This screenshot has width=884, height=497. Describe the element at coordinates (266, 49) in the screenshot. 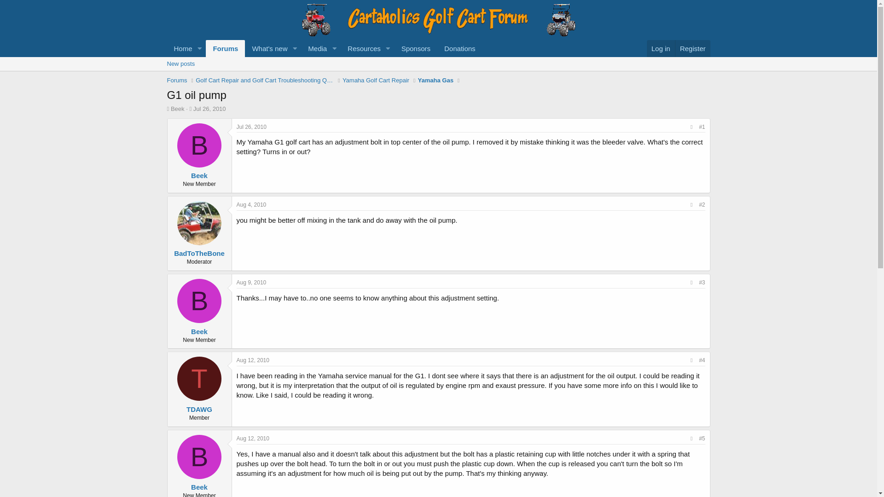

I see `What's new` at that location.